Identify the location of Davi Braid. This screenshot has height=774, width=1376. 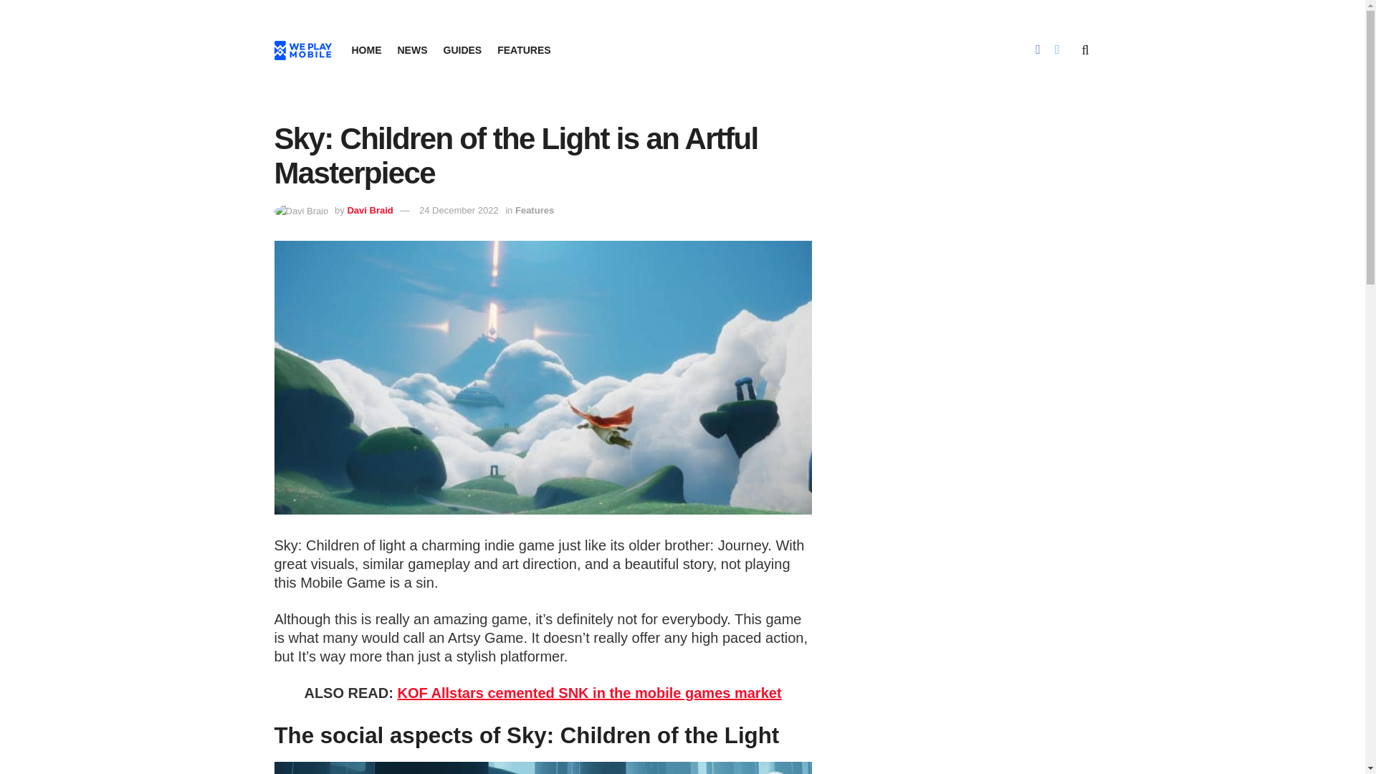
(369, 211).